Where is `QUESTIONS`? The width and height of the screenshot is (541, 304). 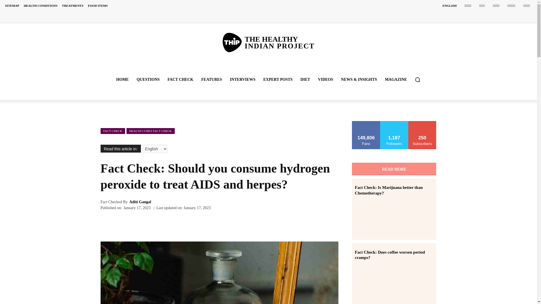
QUESTIONS is located at coordinates (148, 79).